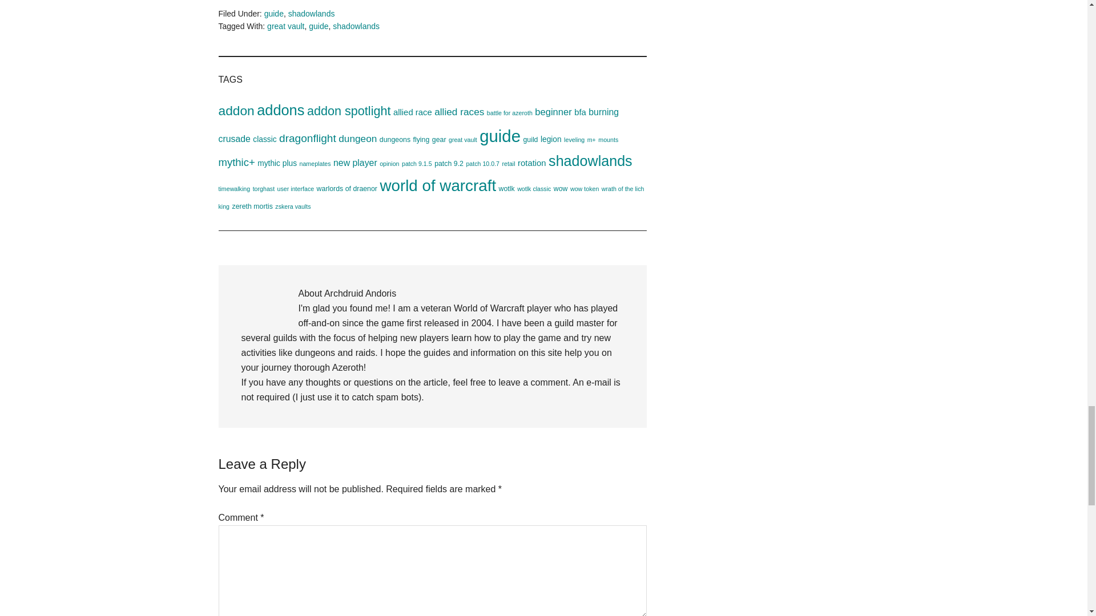  Describe the element at coordinates (274, 14) in the screenshot. I see `guide` at that location.